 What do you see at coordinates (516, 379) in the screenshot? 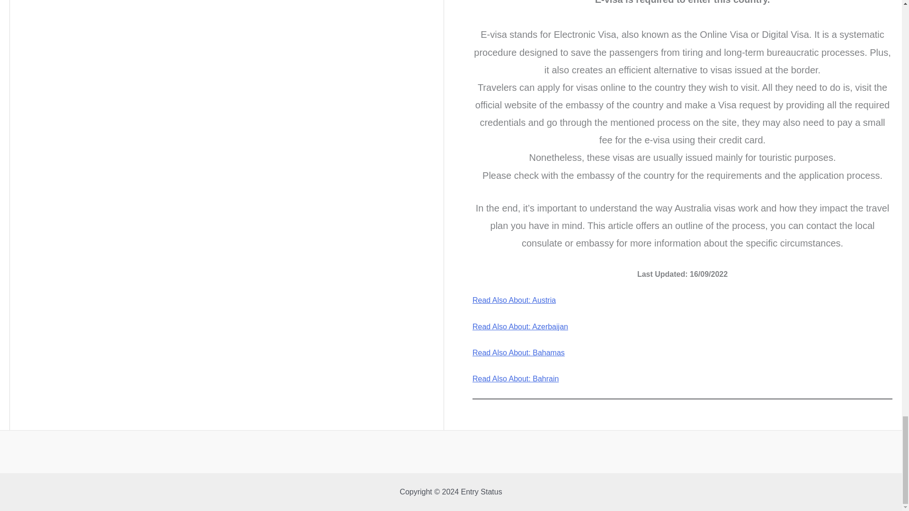
I see `Read Also About: Bahrain` at bounding box center [516, 379].